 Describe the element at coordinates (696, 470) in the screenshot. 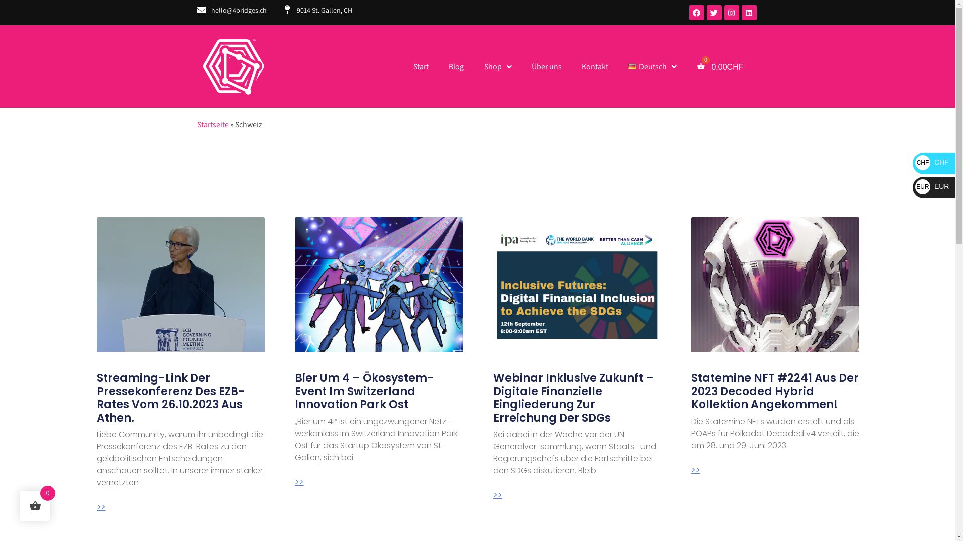

I see `>>` at that location.